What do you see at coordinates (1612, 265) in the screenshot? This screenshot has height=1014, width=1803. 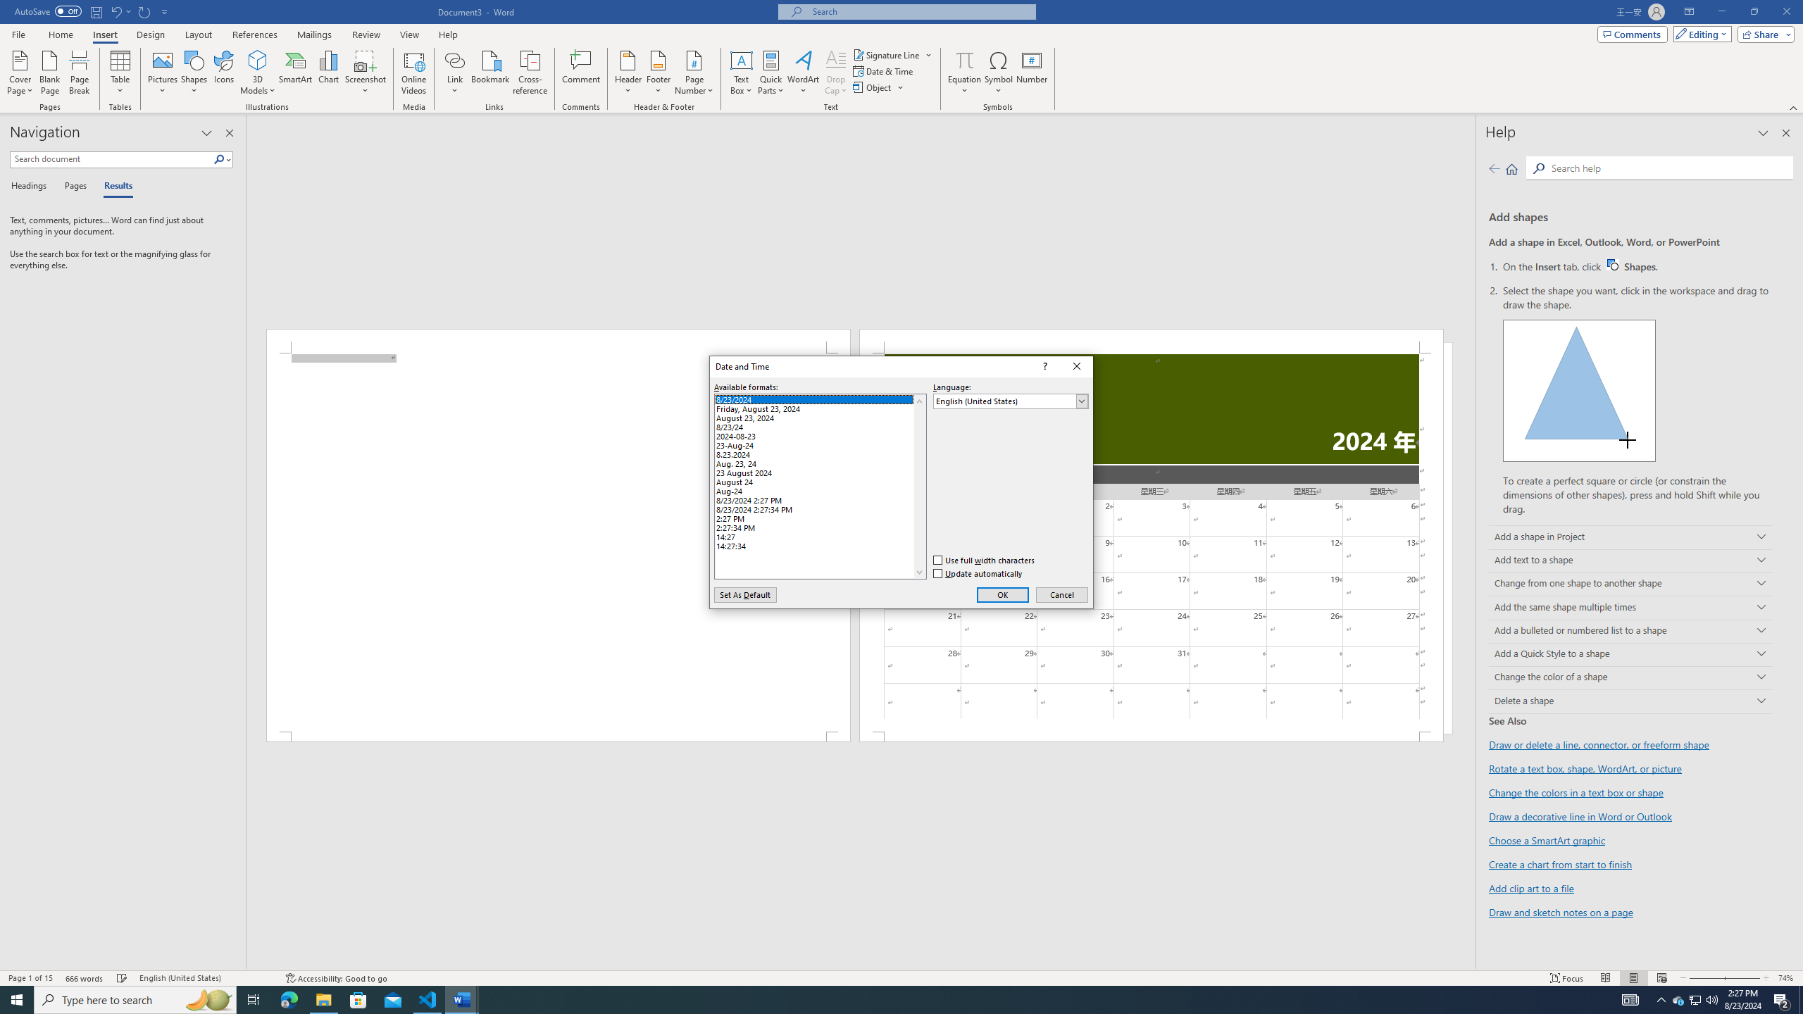 I see `Word W32 Shapes button icon` at bounding box center [1612, 265].